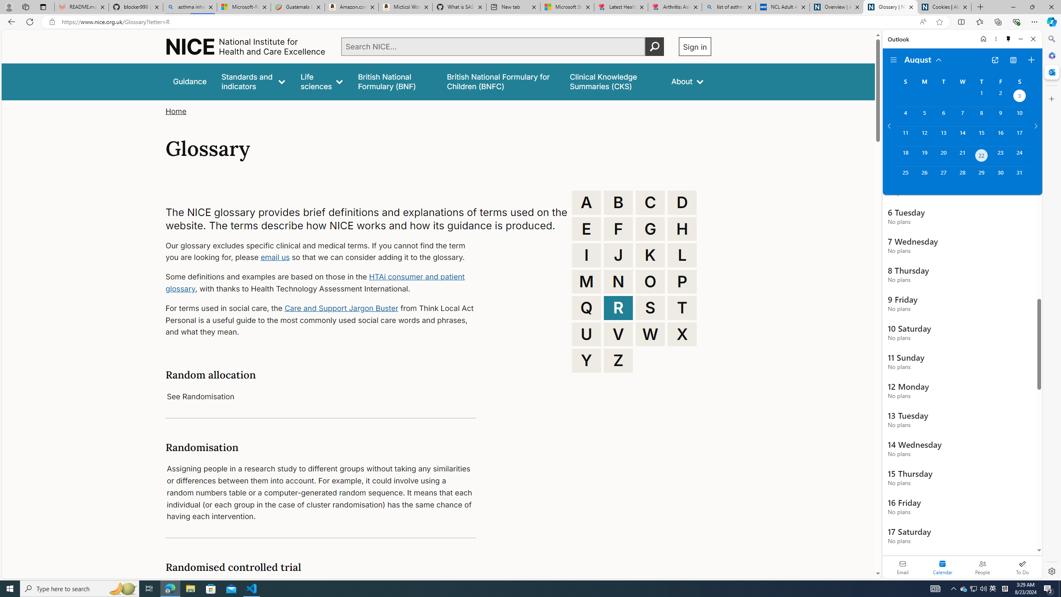  I want to click on Monday, August 12, 2024. , so click(924, 136).